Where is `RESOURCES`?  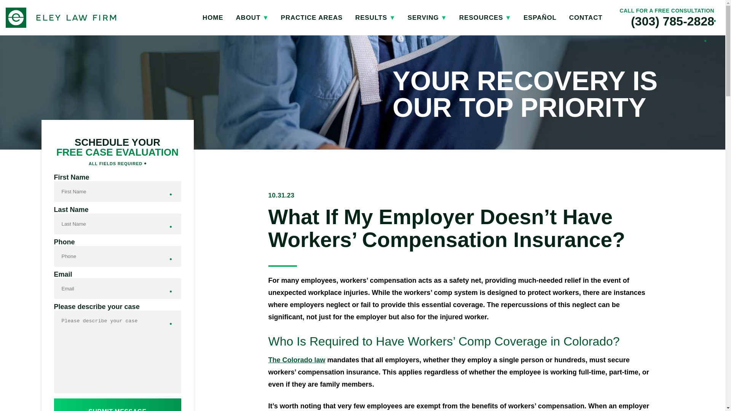
RESOURCES is located at coordinates (484, 18).